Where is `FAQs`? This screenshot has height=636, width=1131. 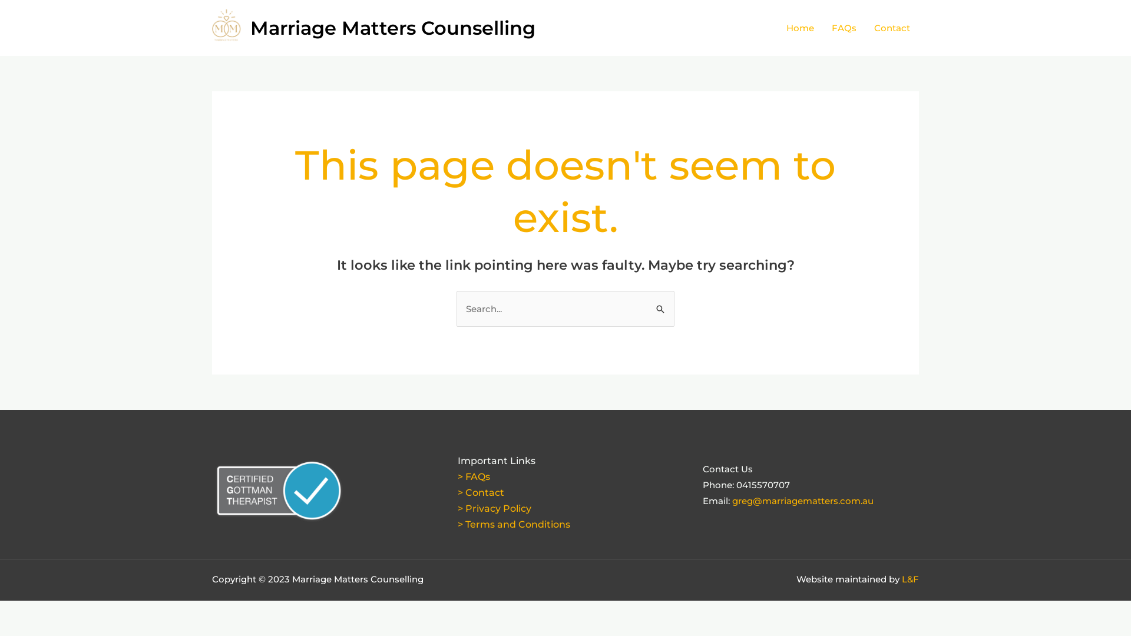
FAQs is located at coordinates (844, 28).